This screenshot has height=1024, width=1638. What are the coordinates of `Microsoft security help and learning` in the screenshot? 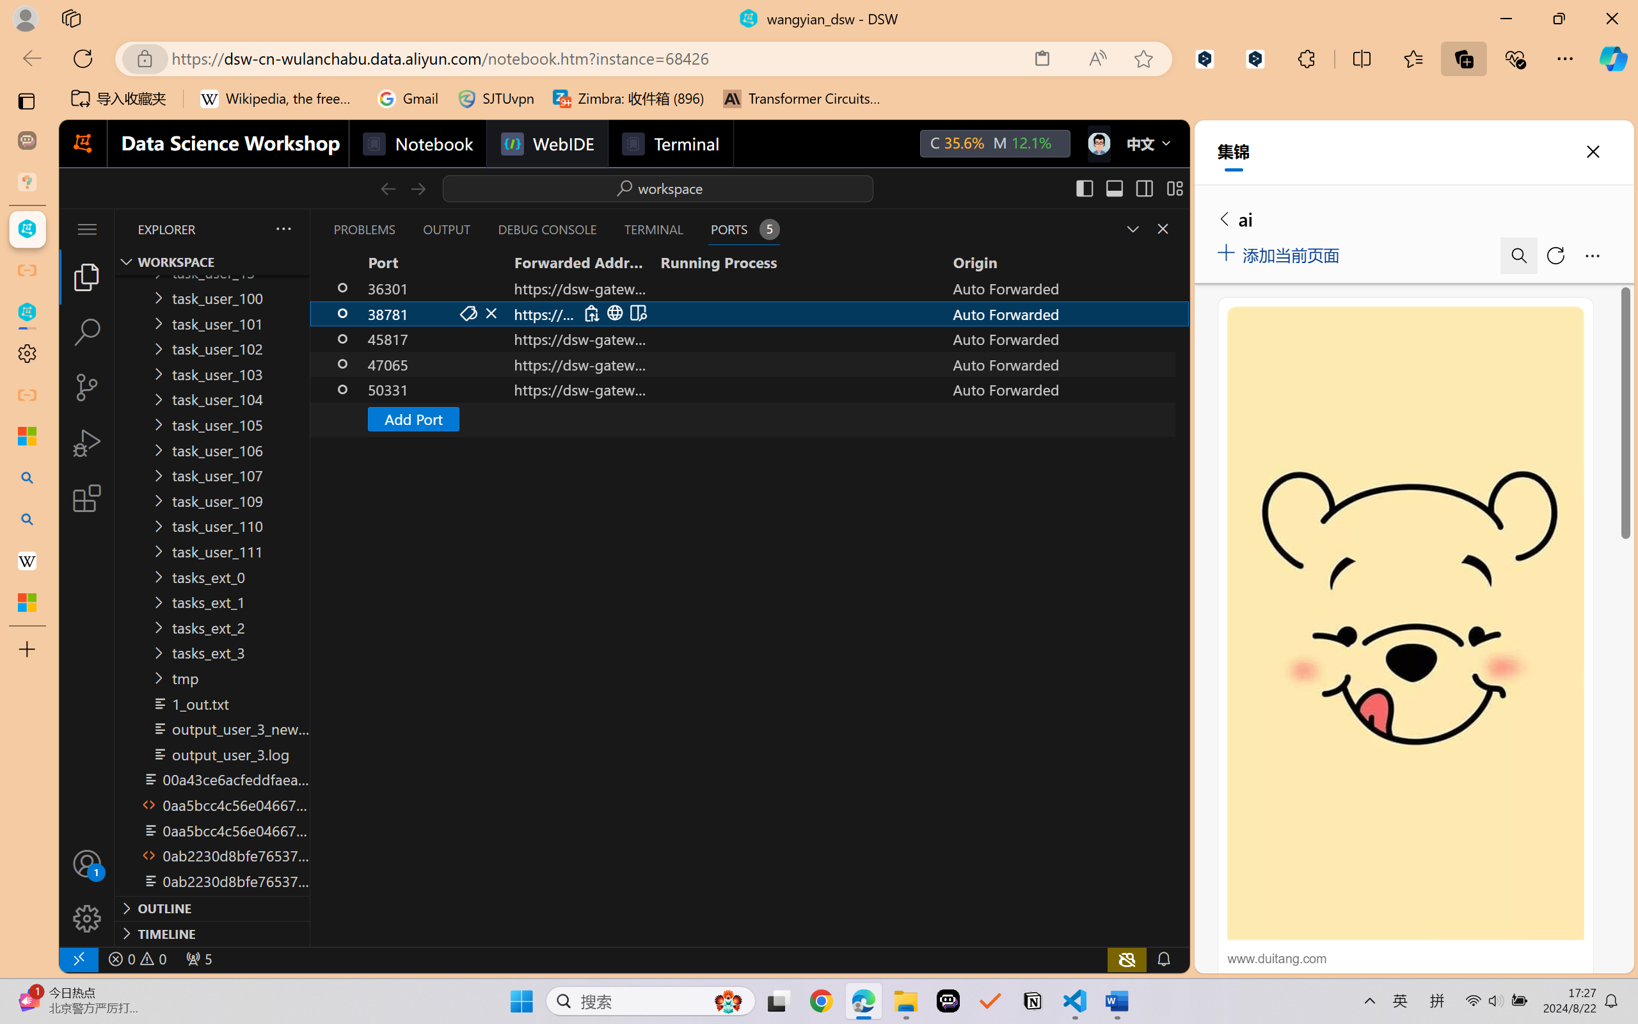 It's located at (27, 436).